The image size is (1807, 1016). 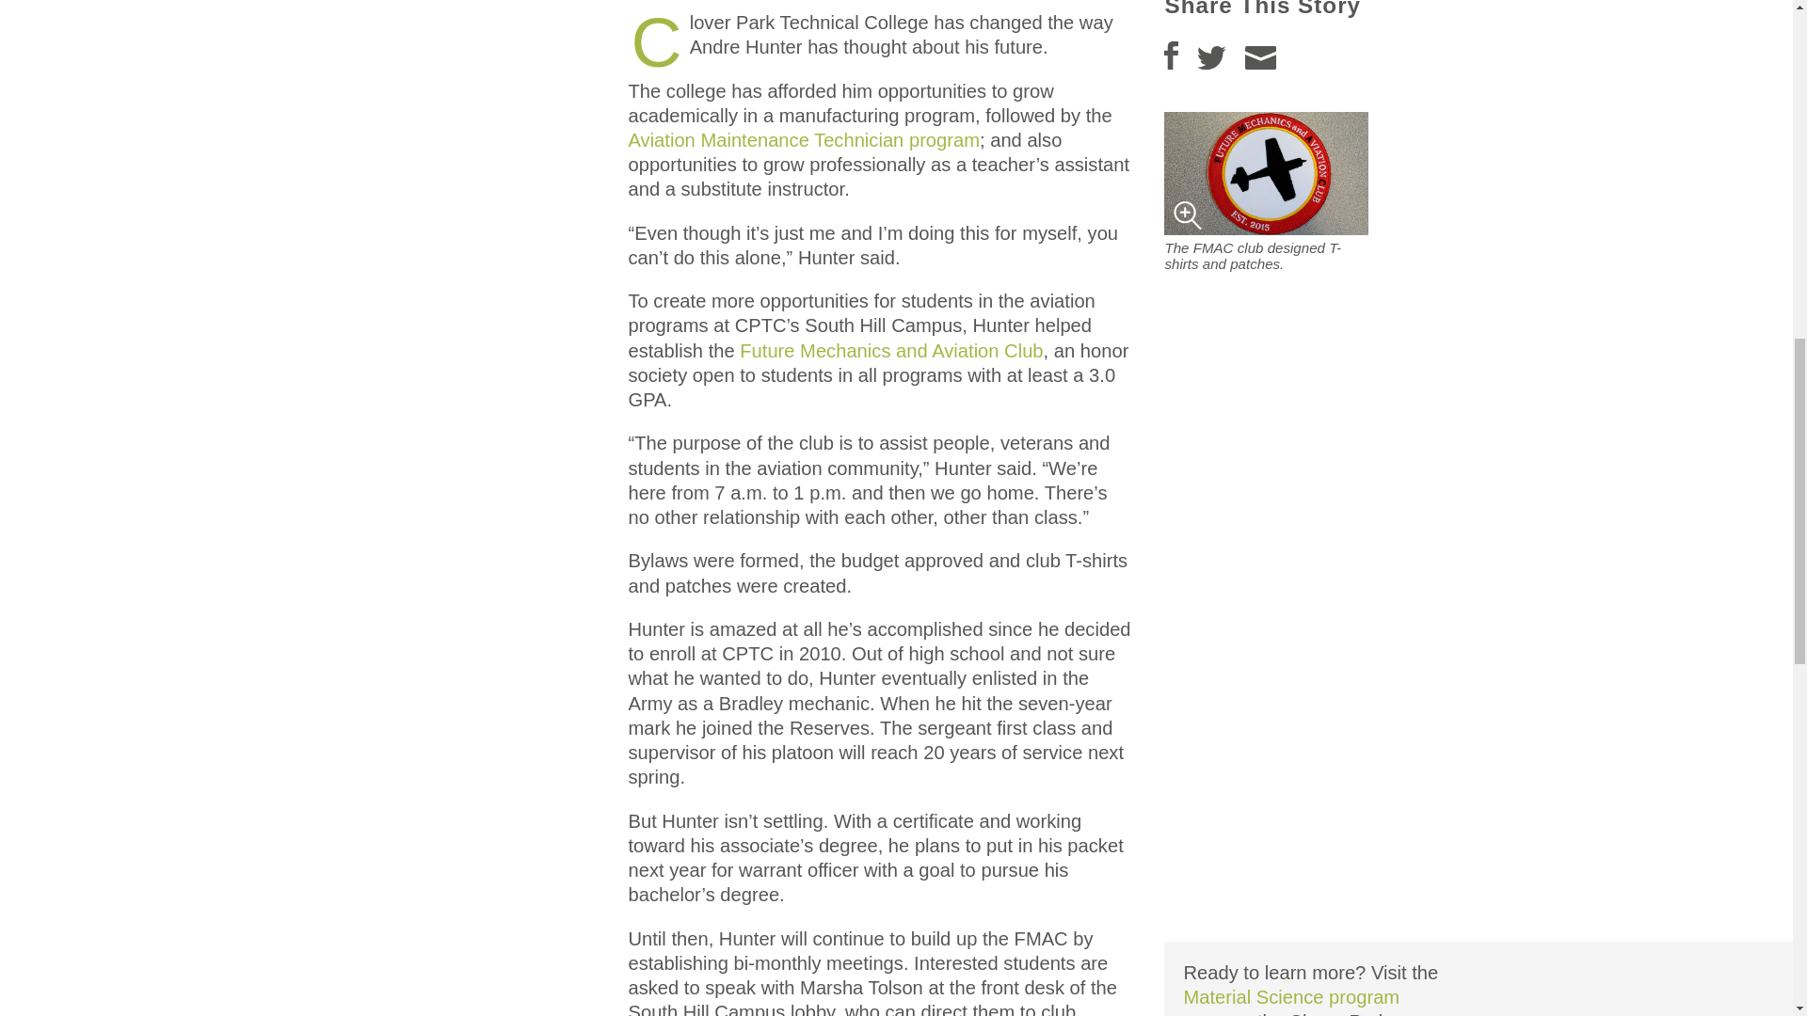 What do you see at coordinates (890, 350) in the screenshot?
I see `Future Mechanics and Aviation Club` at bounding box center [890, 350].